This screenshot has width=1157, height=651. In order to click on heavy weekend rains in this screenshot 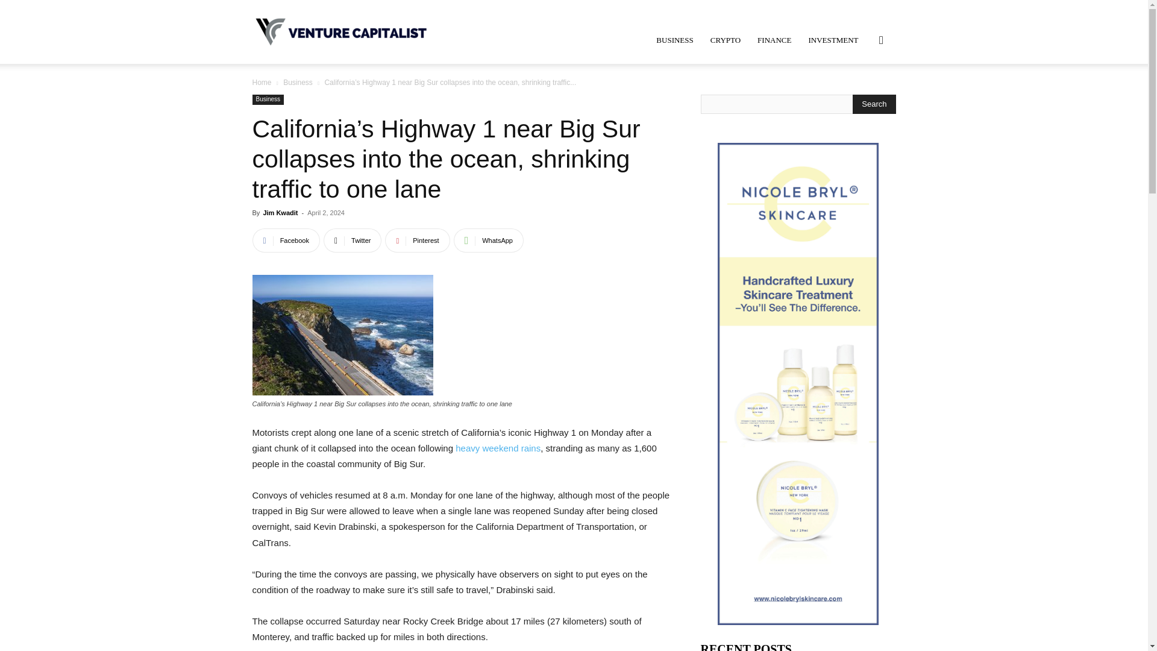, I will do `click(498, 448)`.